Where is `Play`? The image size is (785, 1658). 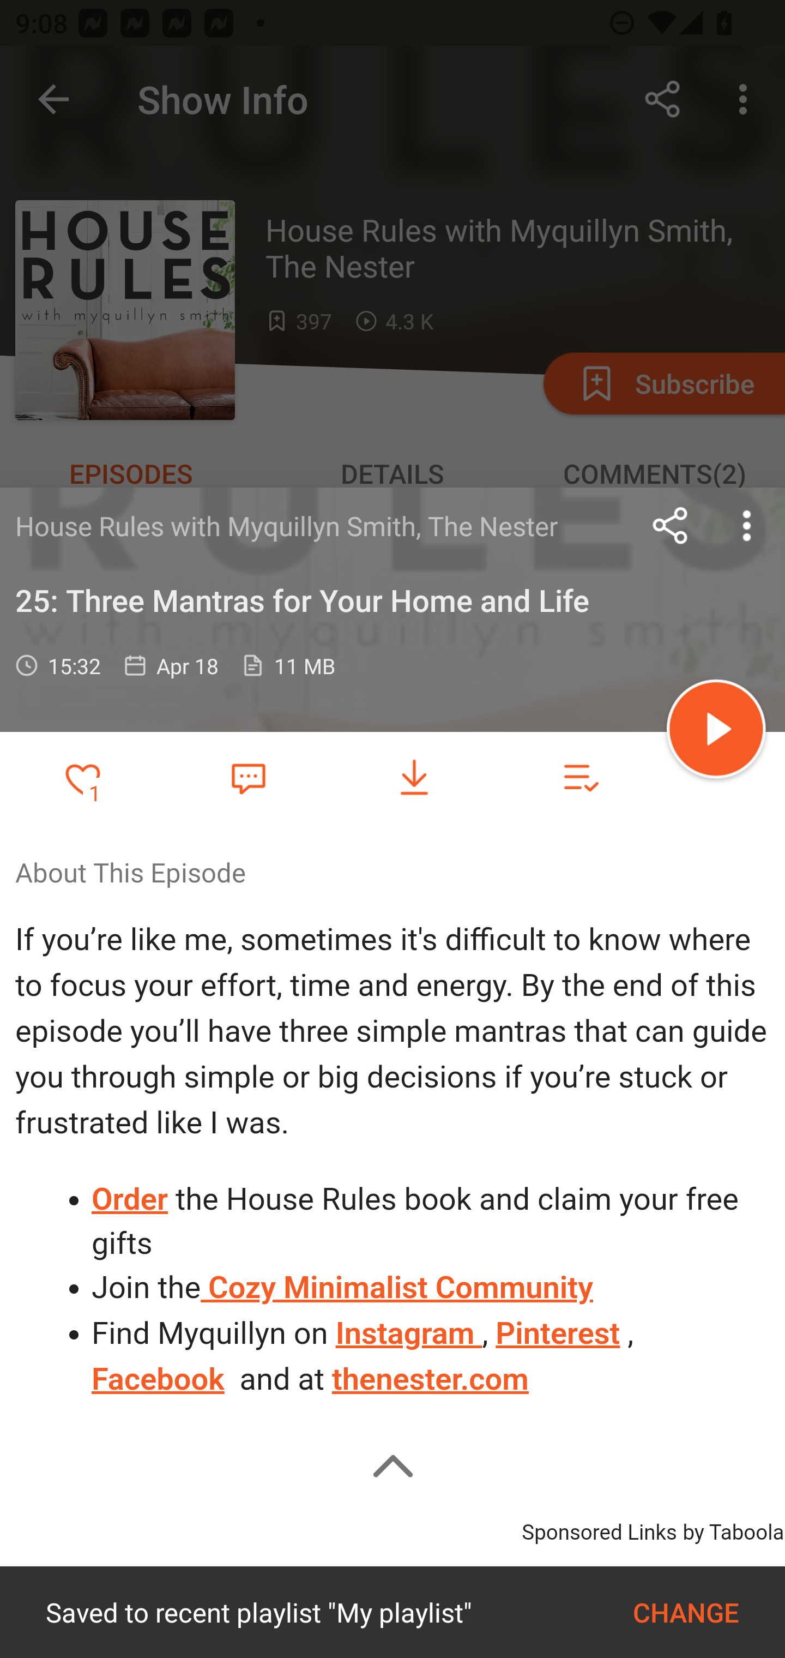 Play is located at coordinates (716, 732).